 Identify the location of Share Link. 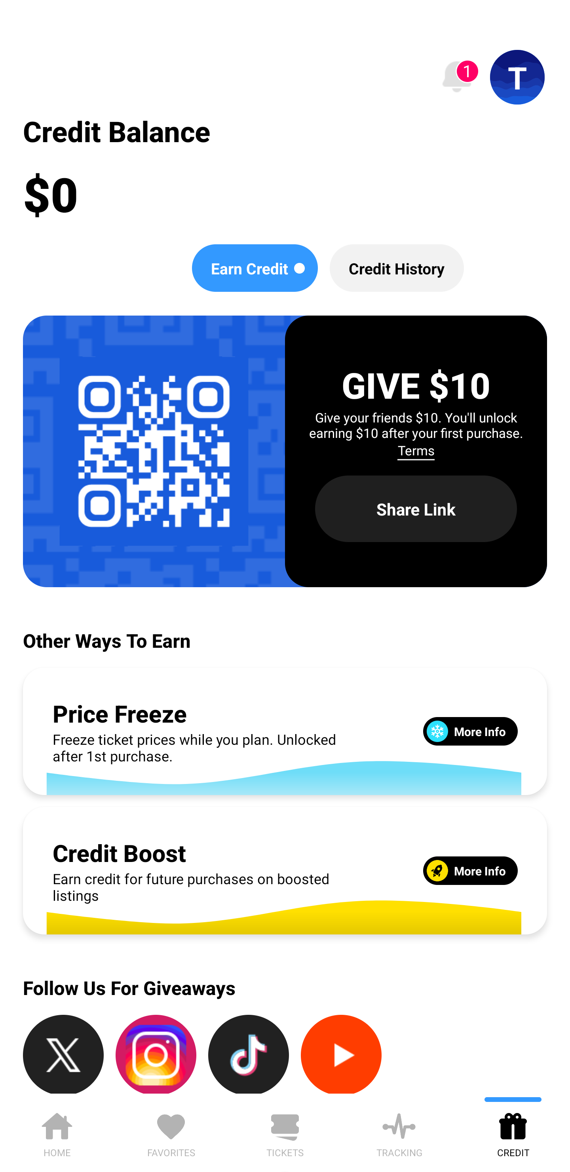
(416, 508).